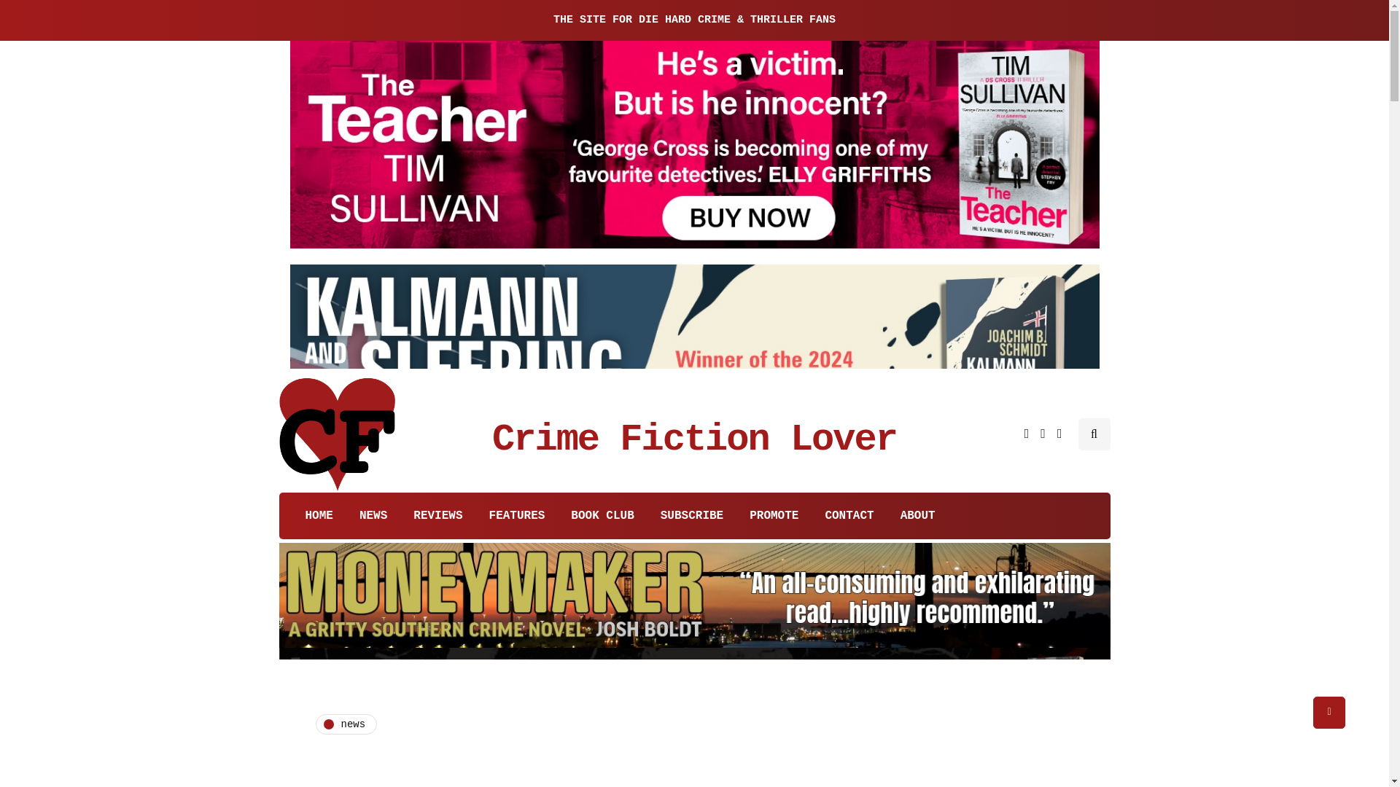 The height and width of the screenshot is (787, 1400). Describe the element at coordinates (602, 516) in the screenshot. I see `BOOK CLUB` at that location.